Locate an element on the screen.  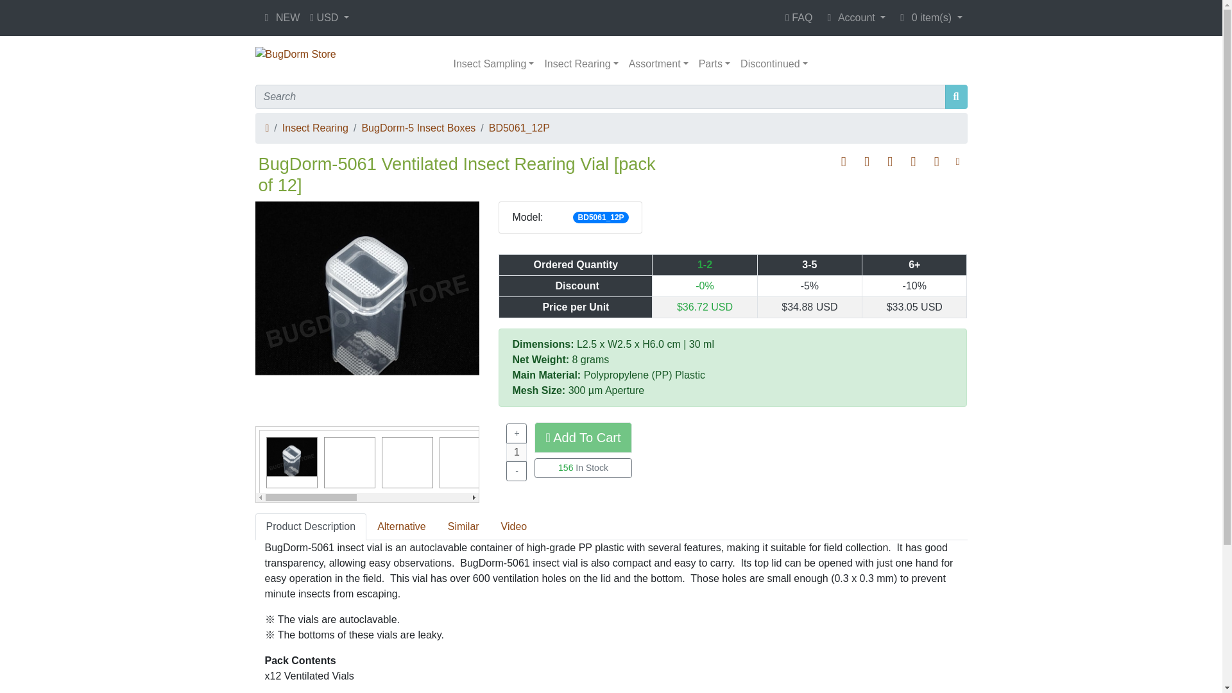
Insect Sampling is located at coordinates (493, 64).